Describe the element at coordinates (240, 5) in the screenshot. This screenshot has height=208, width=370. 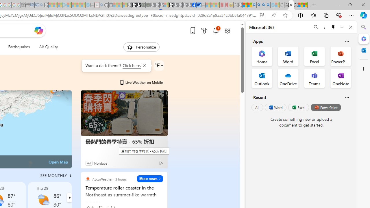
I see `MSN - Sleeping` at that location.